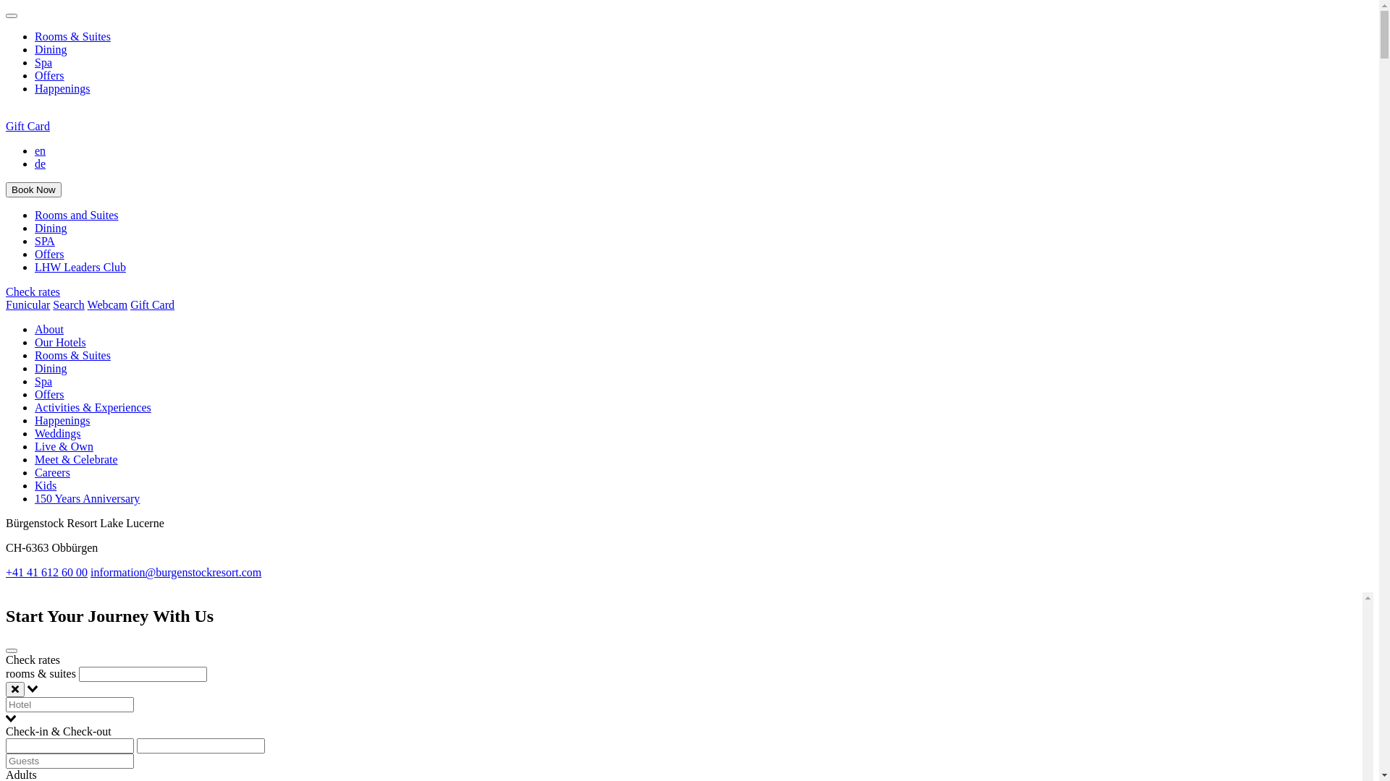 Image resolution: width=1390 pixels, height=781 pixels. What do you see at coordinates (62, 88) in the screenshot?
I see `Happenings` at bounding box center [62, 88].